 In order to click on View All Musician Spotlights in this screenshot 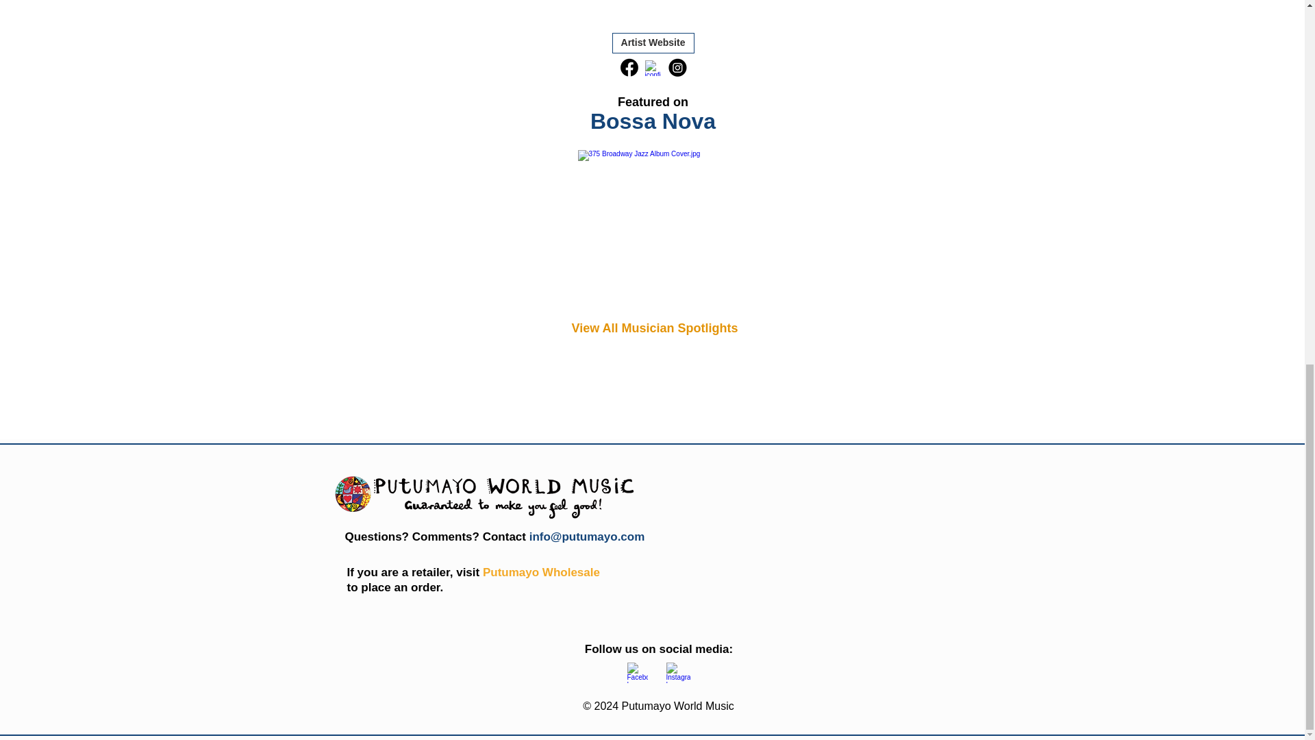, I will do `click(654, 328)`.